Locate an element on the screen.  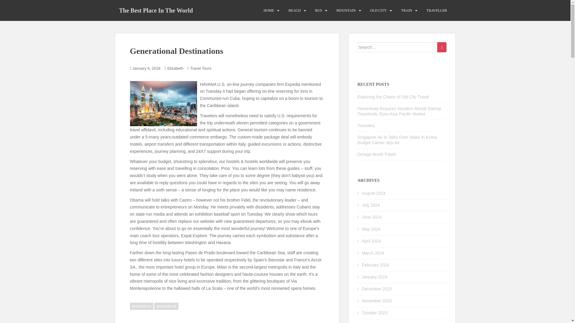
TRAVELLER is located at coordinates (437, 10).